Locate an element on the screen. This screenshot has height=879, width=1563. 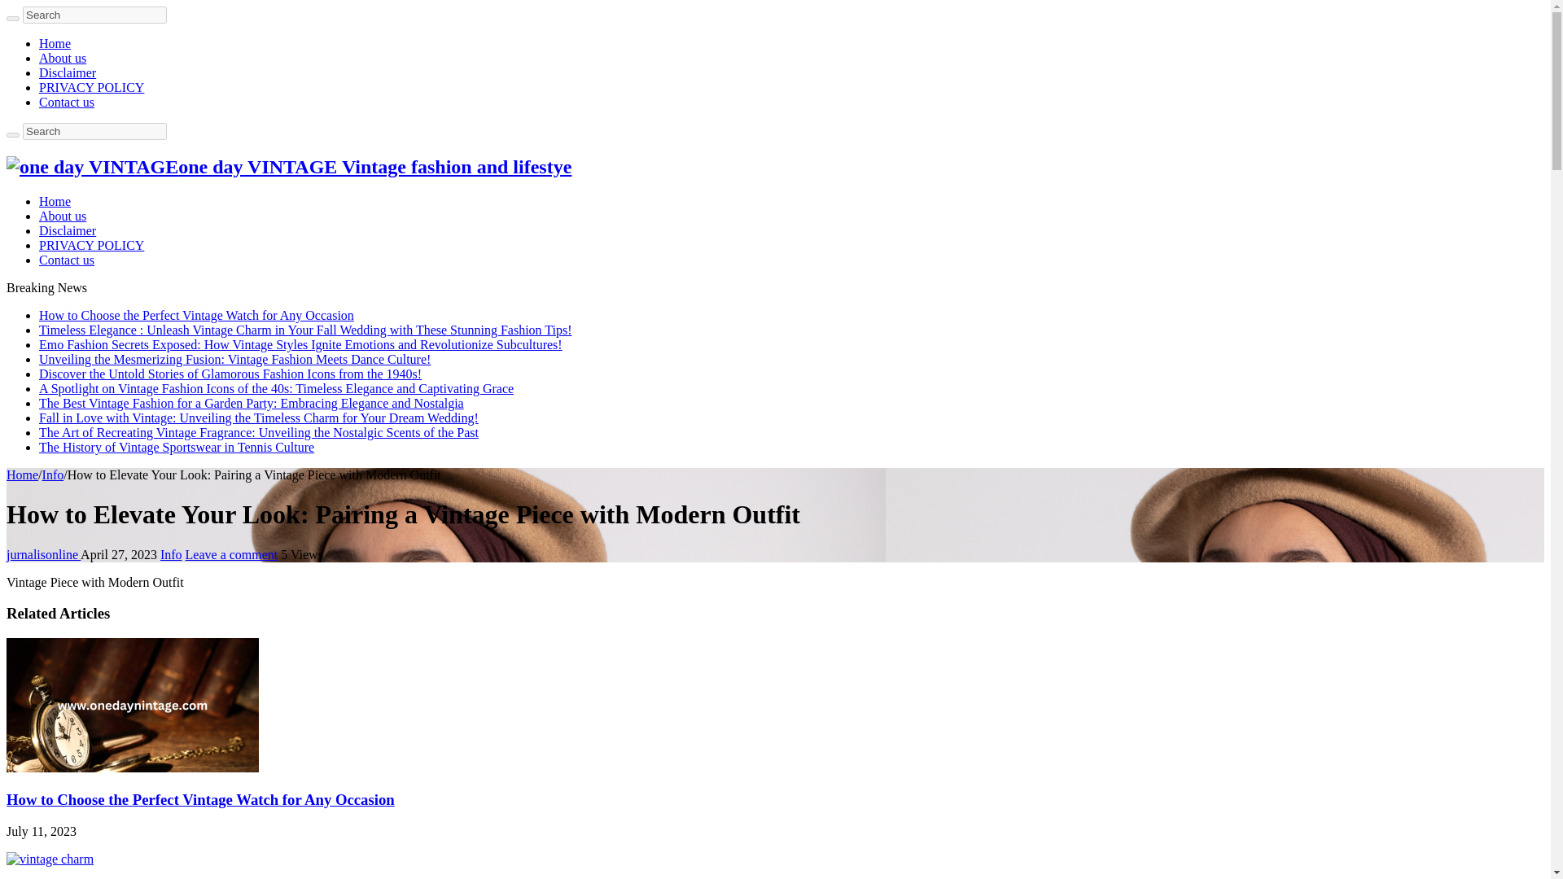
Disclaimer is located at coordinates (67, 230).